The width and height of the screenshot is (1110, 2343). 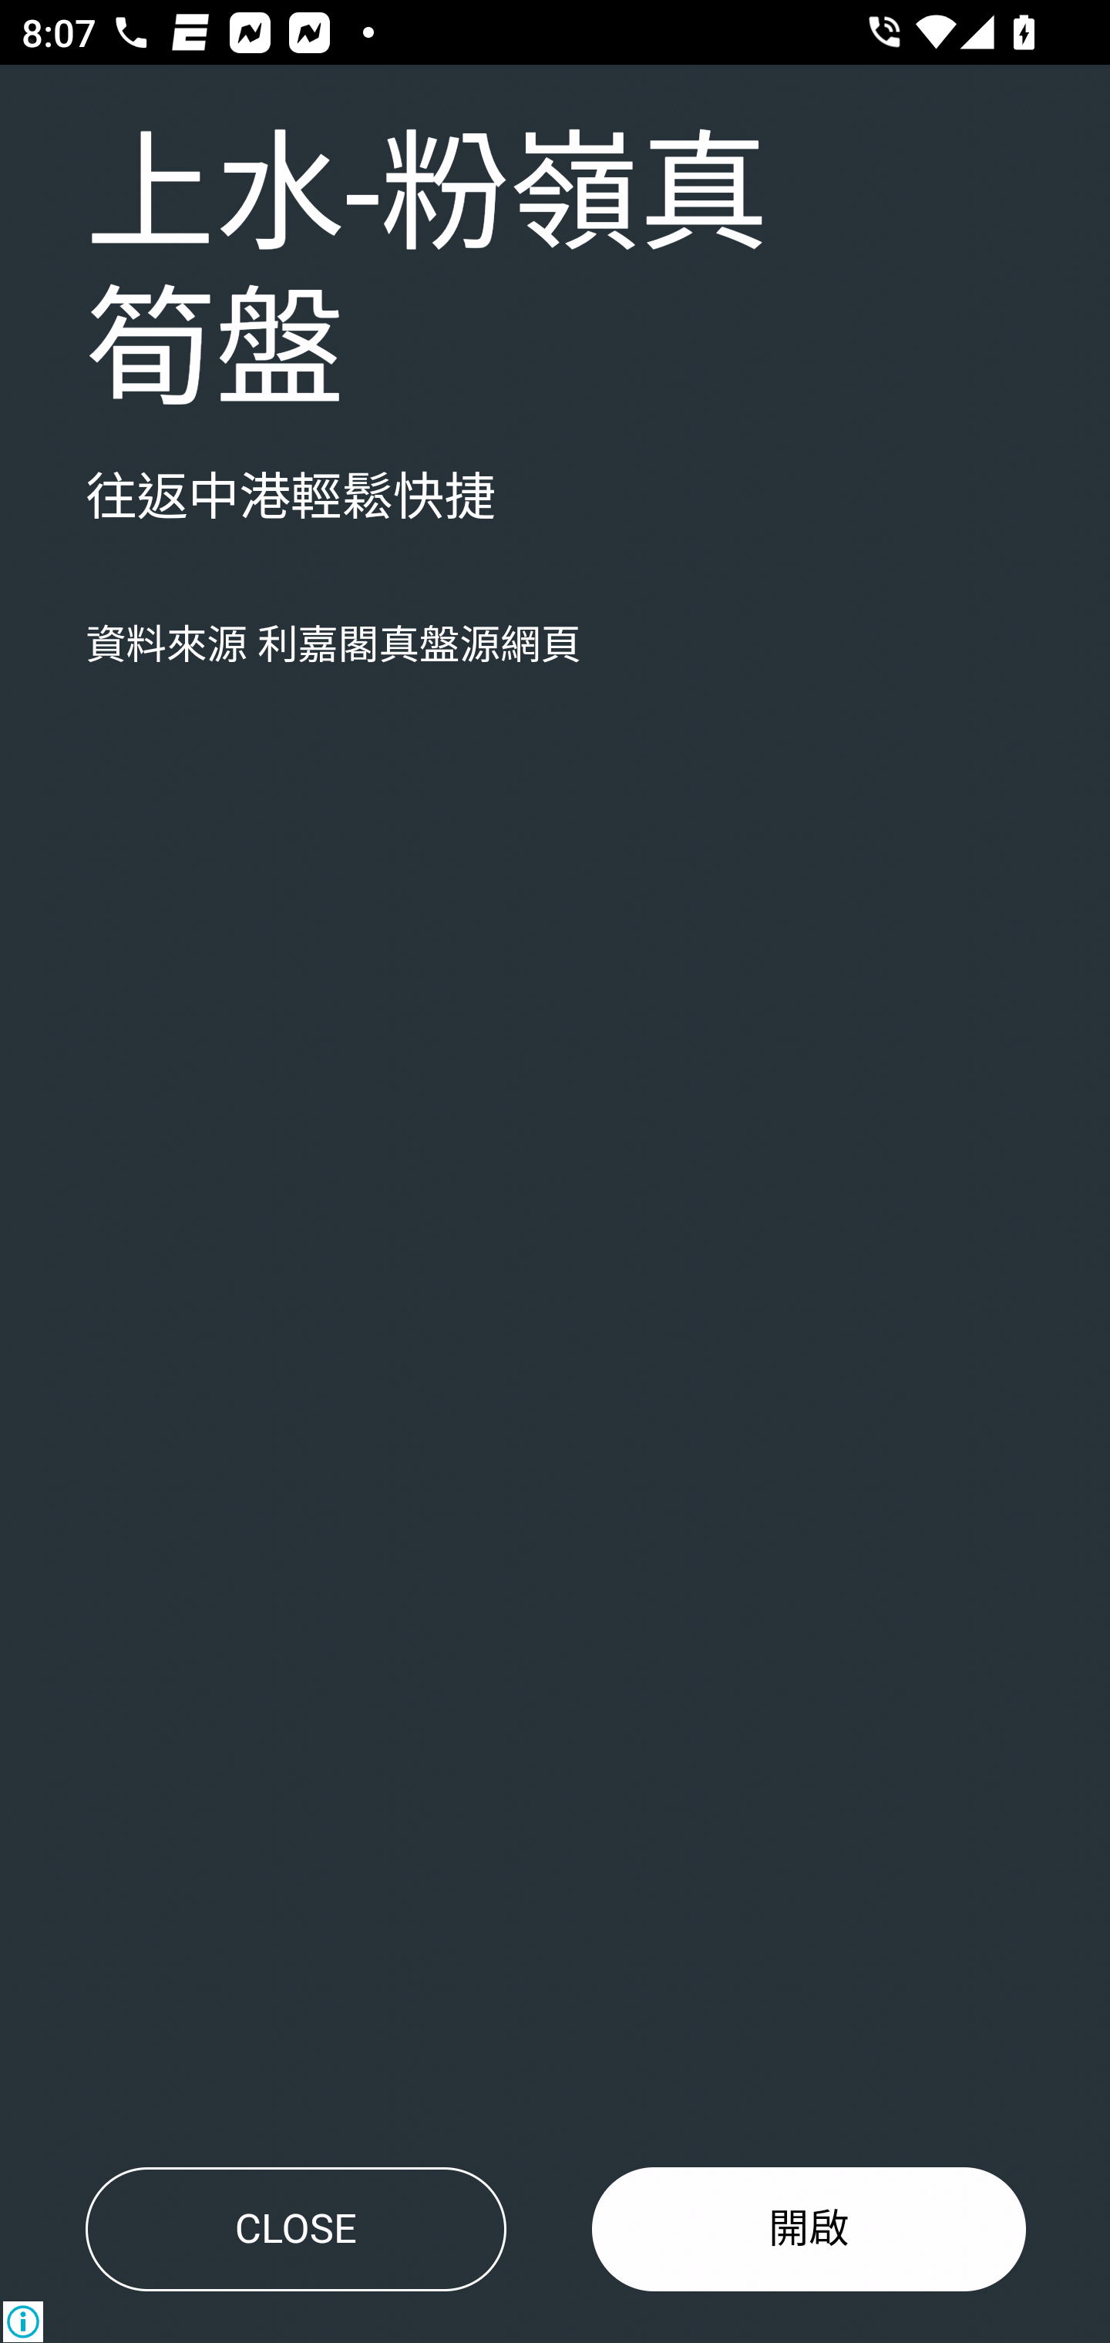 What do you see at coordinates (333, 646) in the screenshot?
I see `資料來源 利嘉閣真盤源網頁` at bounding box center [333, 646].